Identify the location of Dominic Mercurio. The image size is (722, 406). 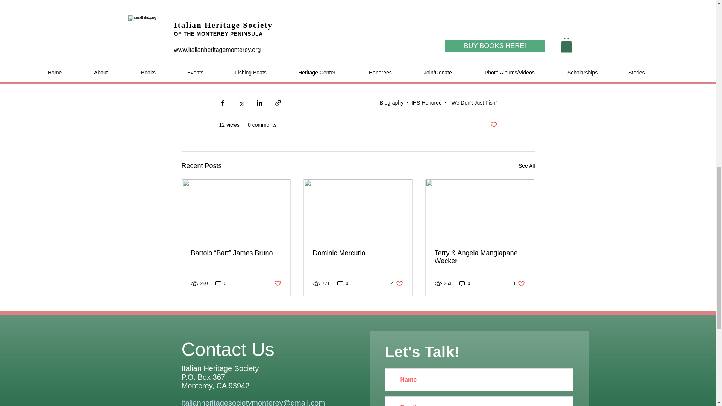
(358, 253).